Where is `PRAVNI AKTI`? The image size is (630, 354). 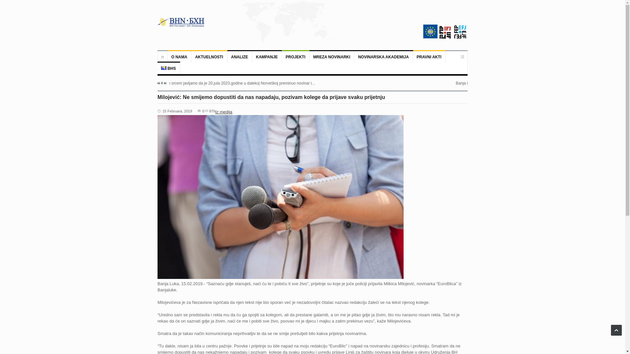 PRAVNI AKTI is located at coordinates (429, 57).